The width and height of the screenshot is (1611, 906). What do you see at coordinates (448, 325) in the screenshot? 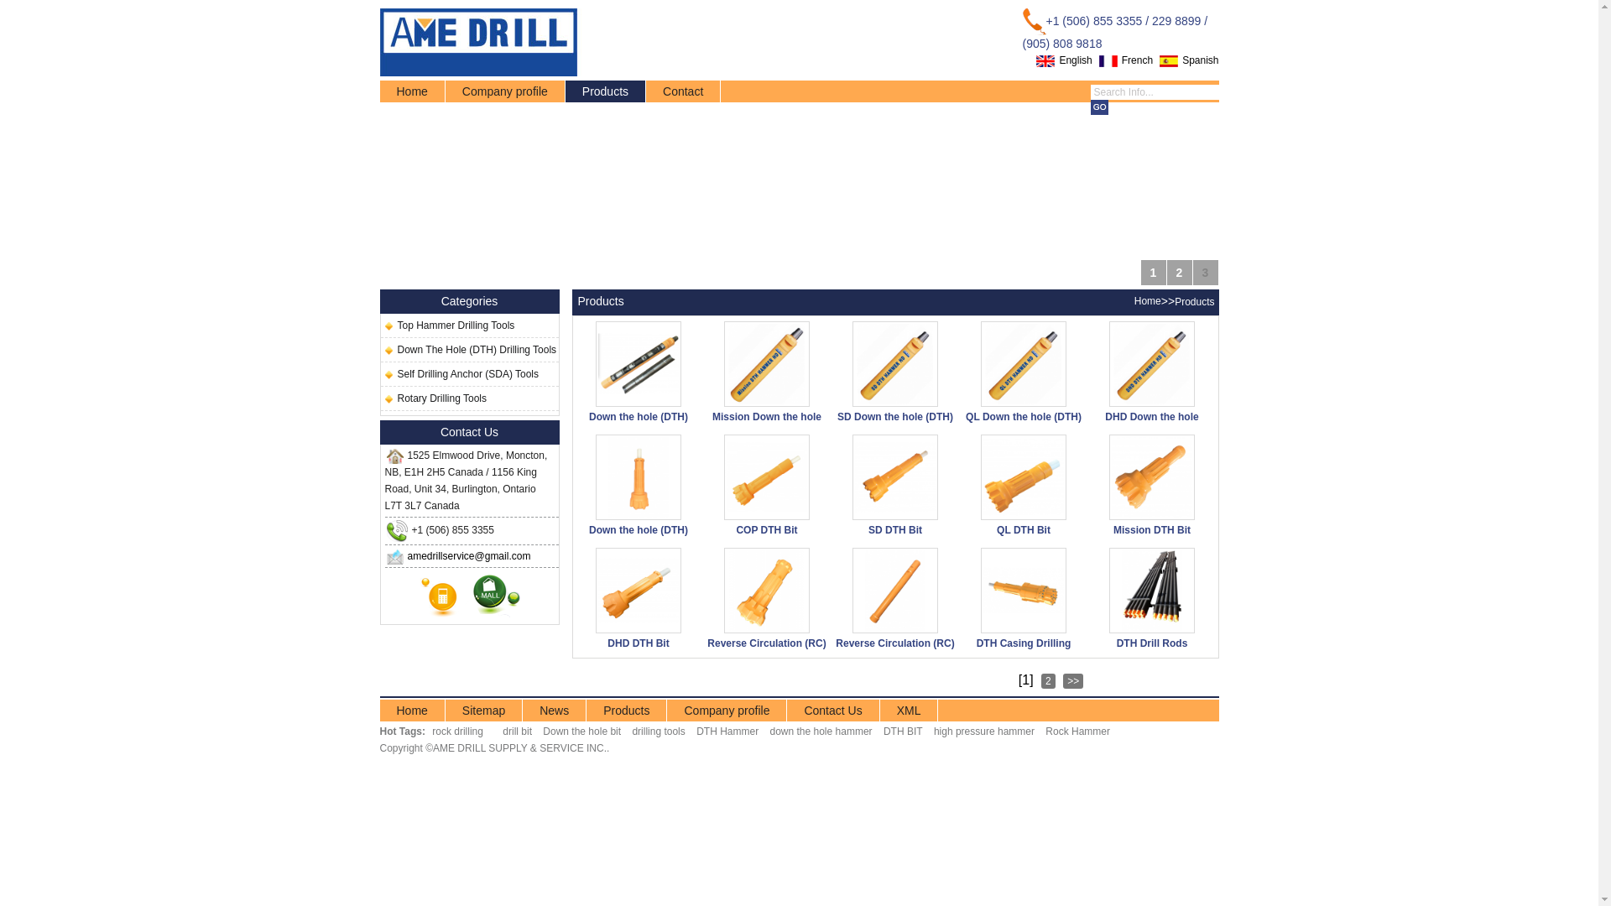
I see `Top Hammer Drilling Tools` at bounding box center [448, 325].